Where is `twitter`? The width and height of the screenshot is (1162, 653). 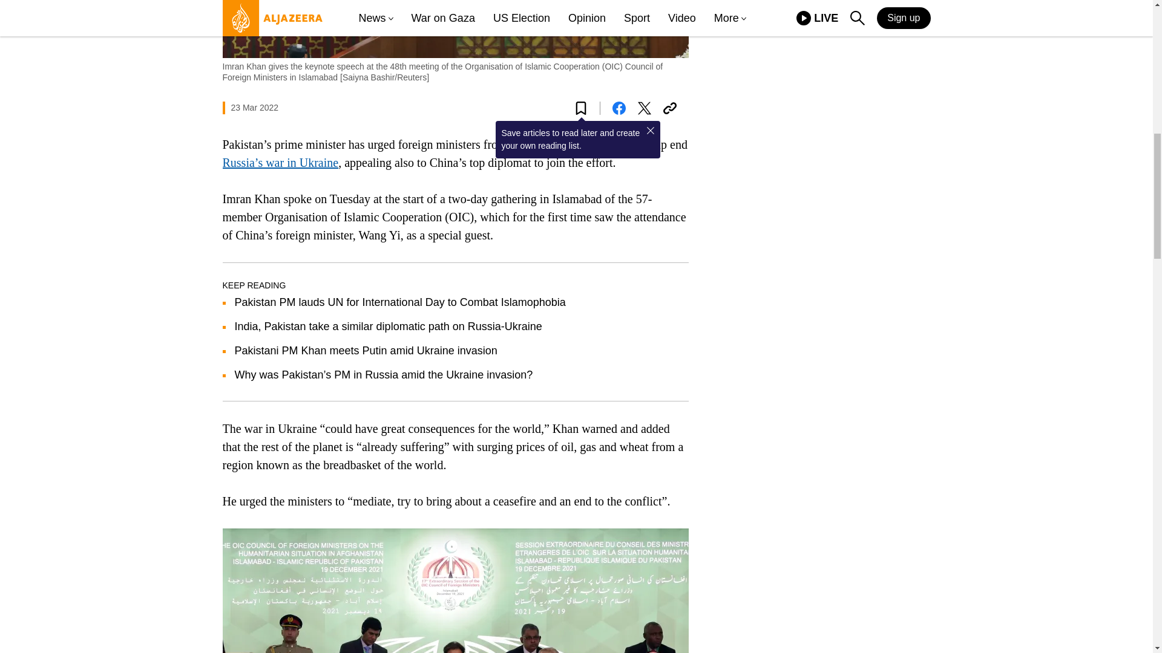 twitter is located at coordinates (644, 108).